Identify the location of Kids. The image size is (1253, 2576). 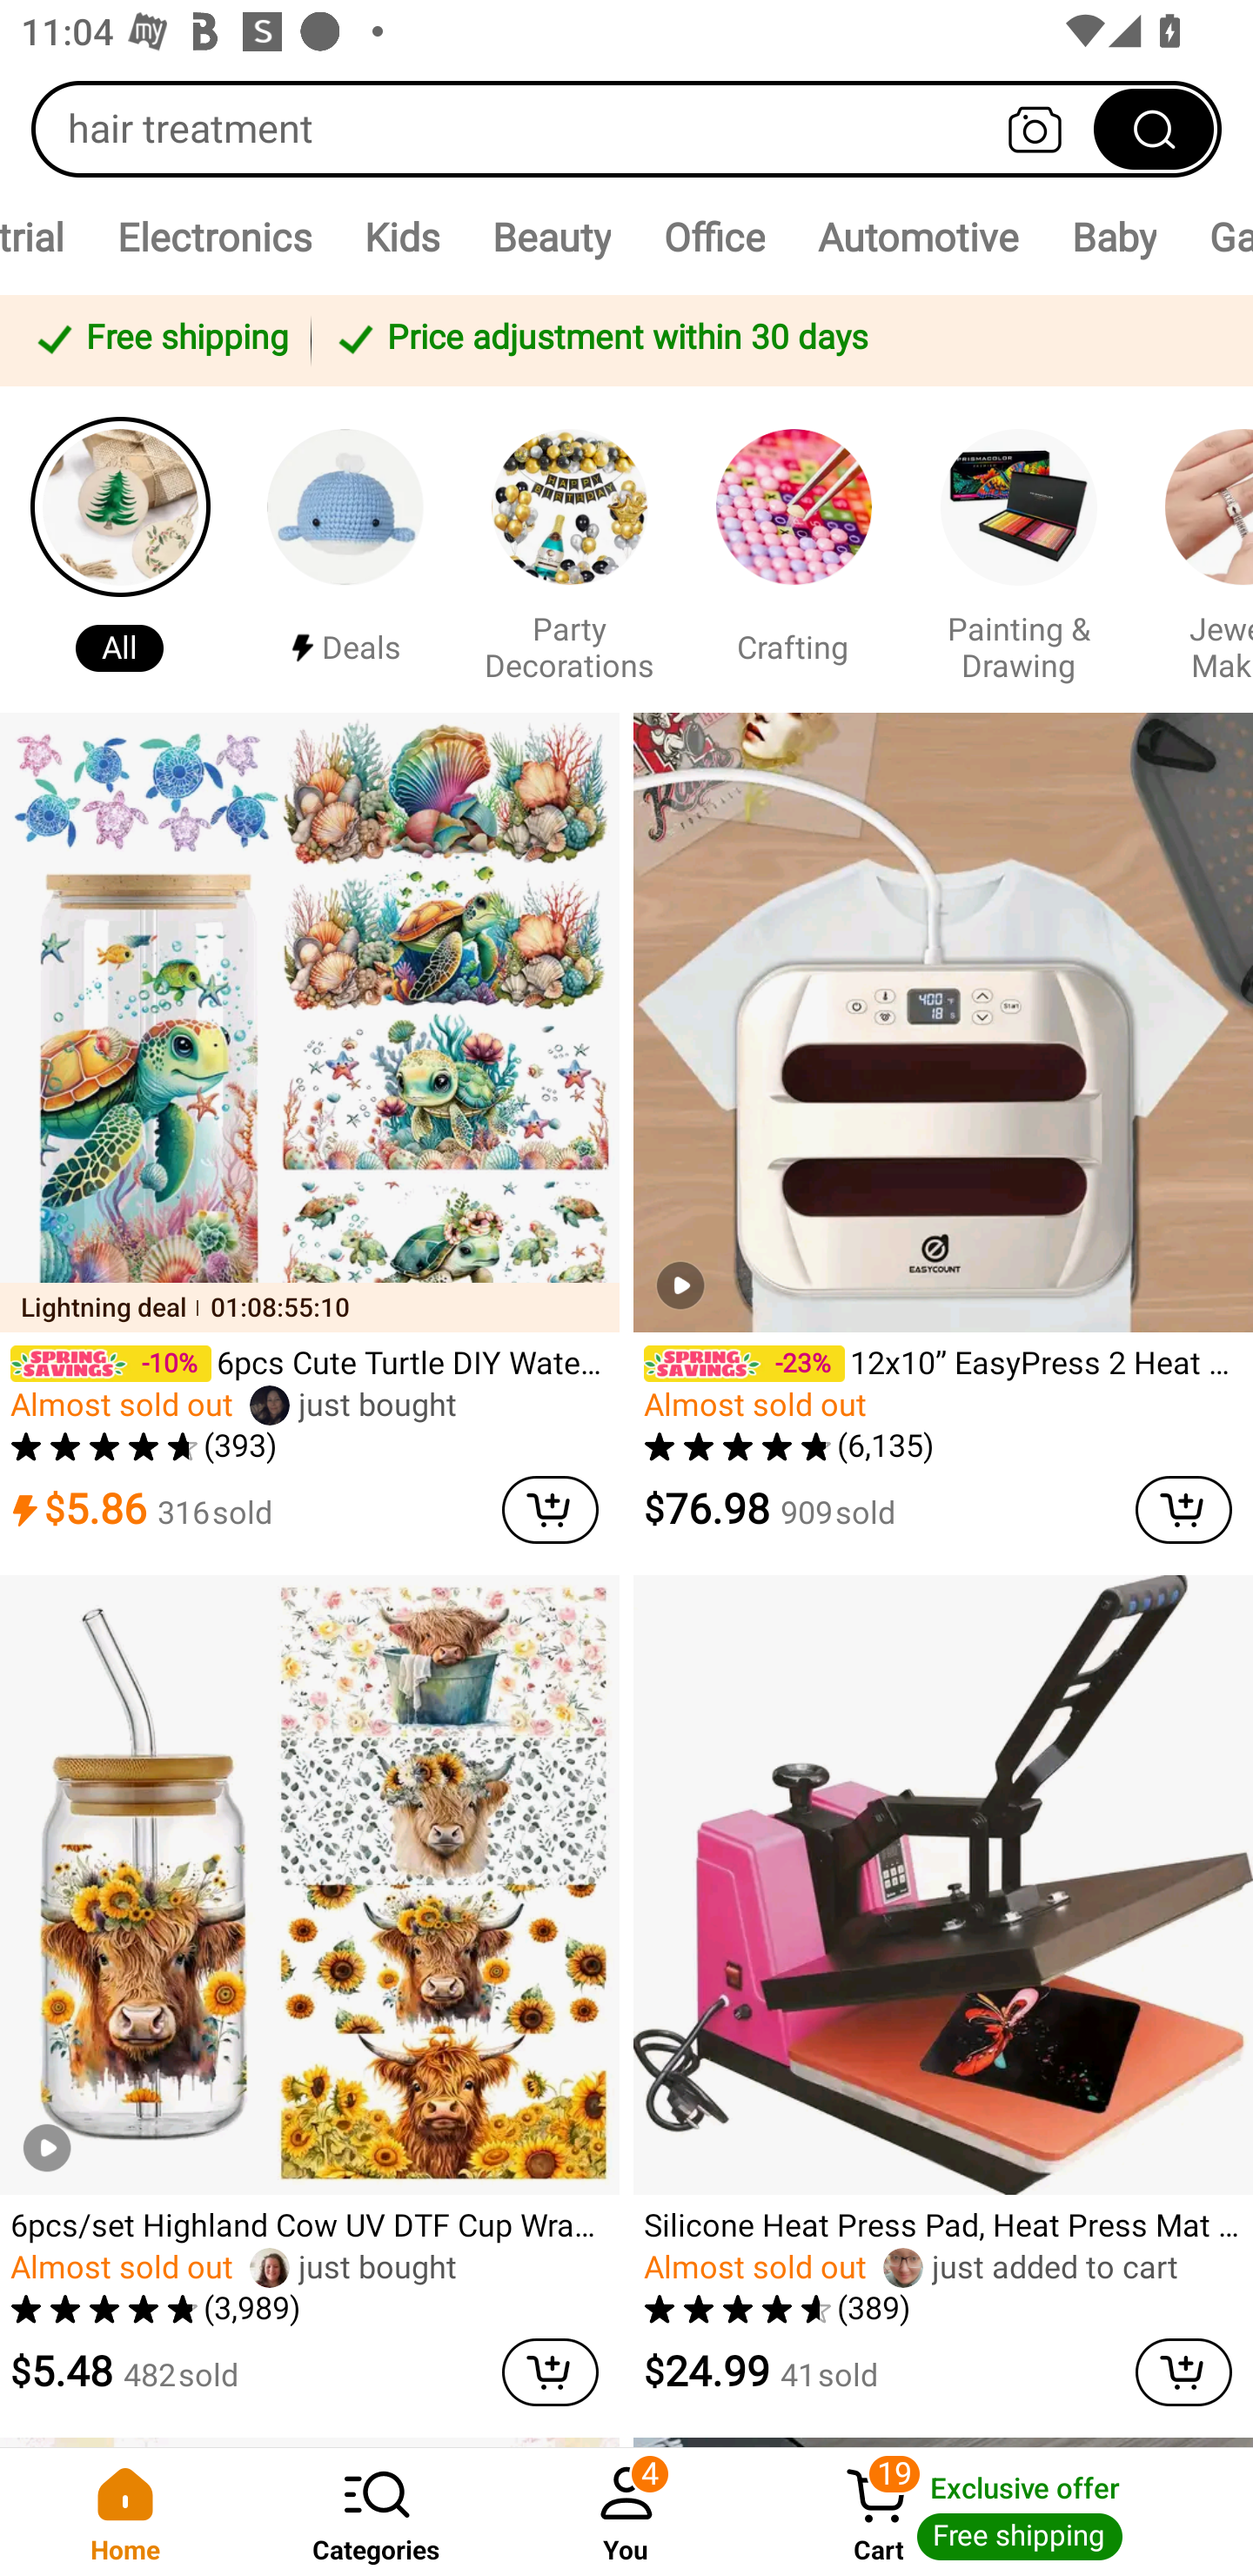
(401, 237).